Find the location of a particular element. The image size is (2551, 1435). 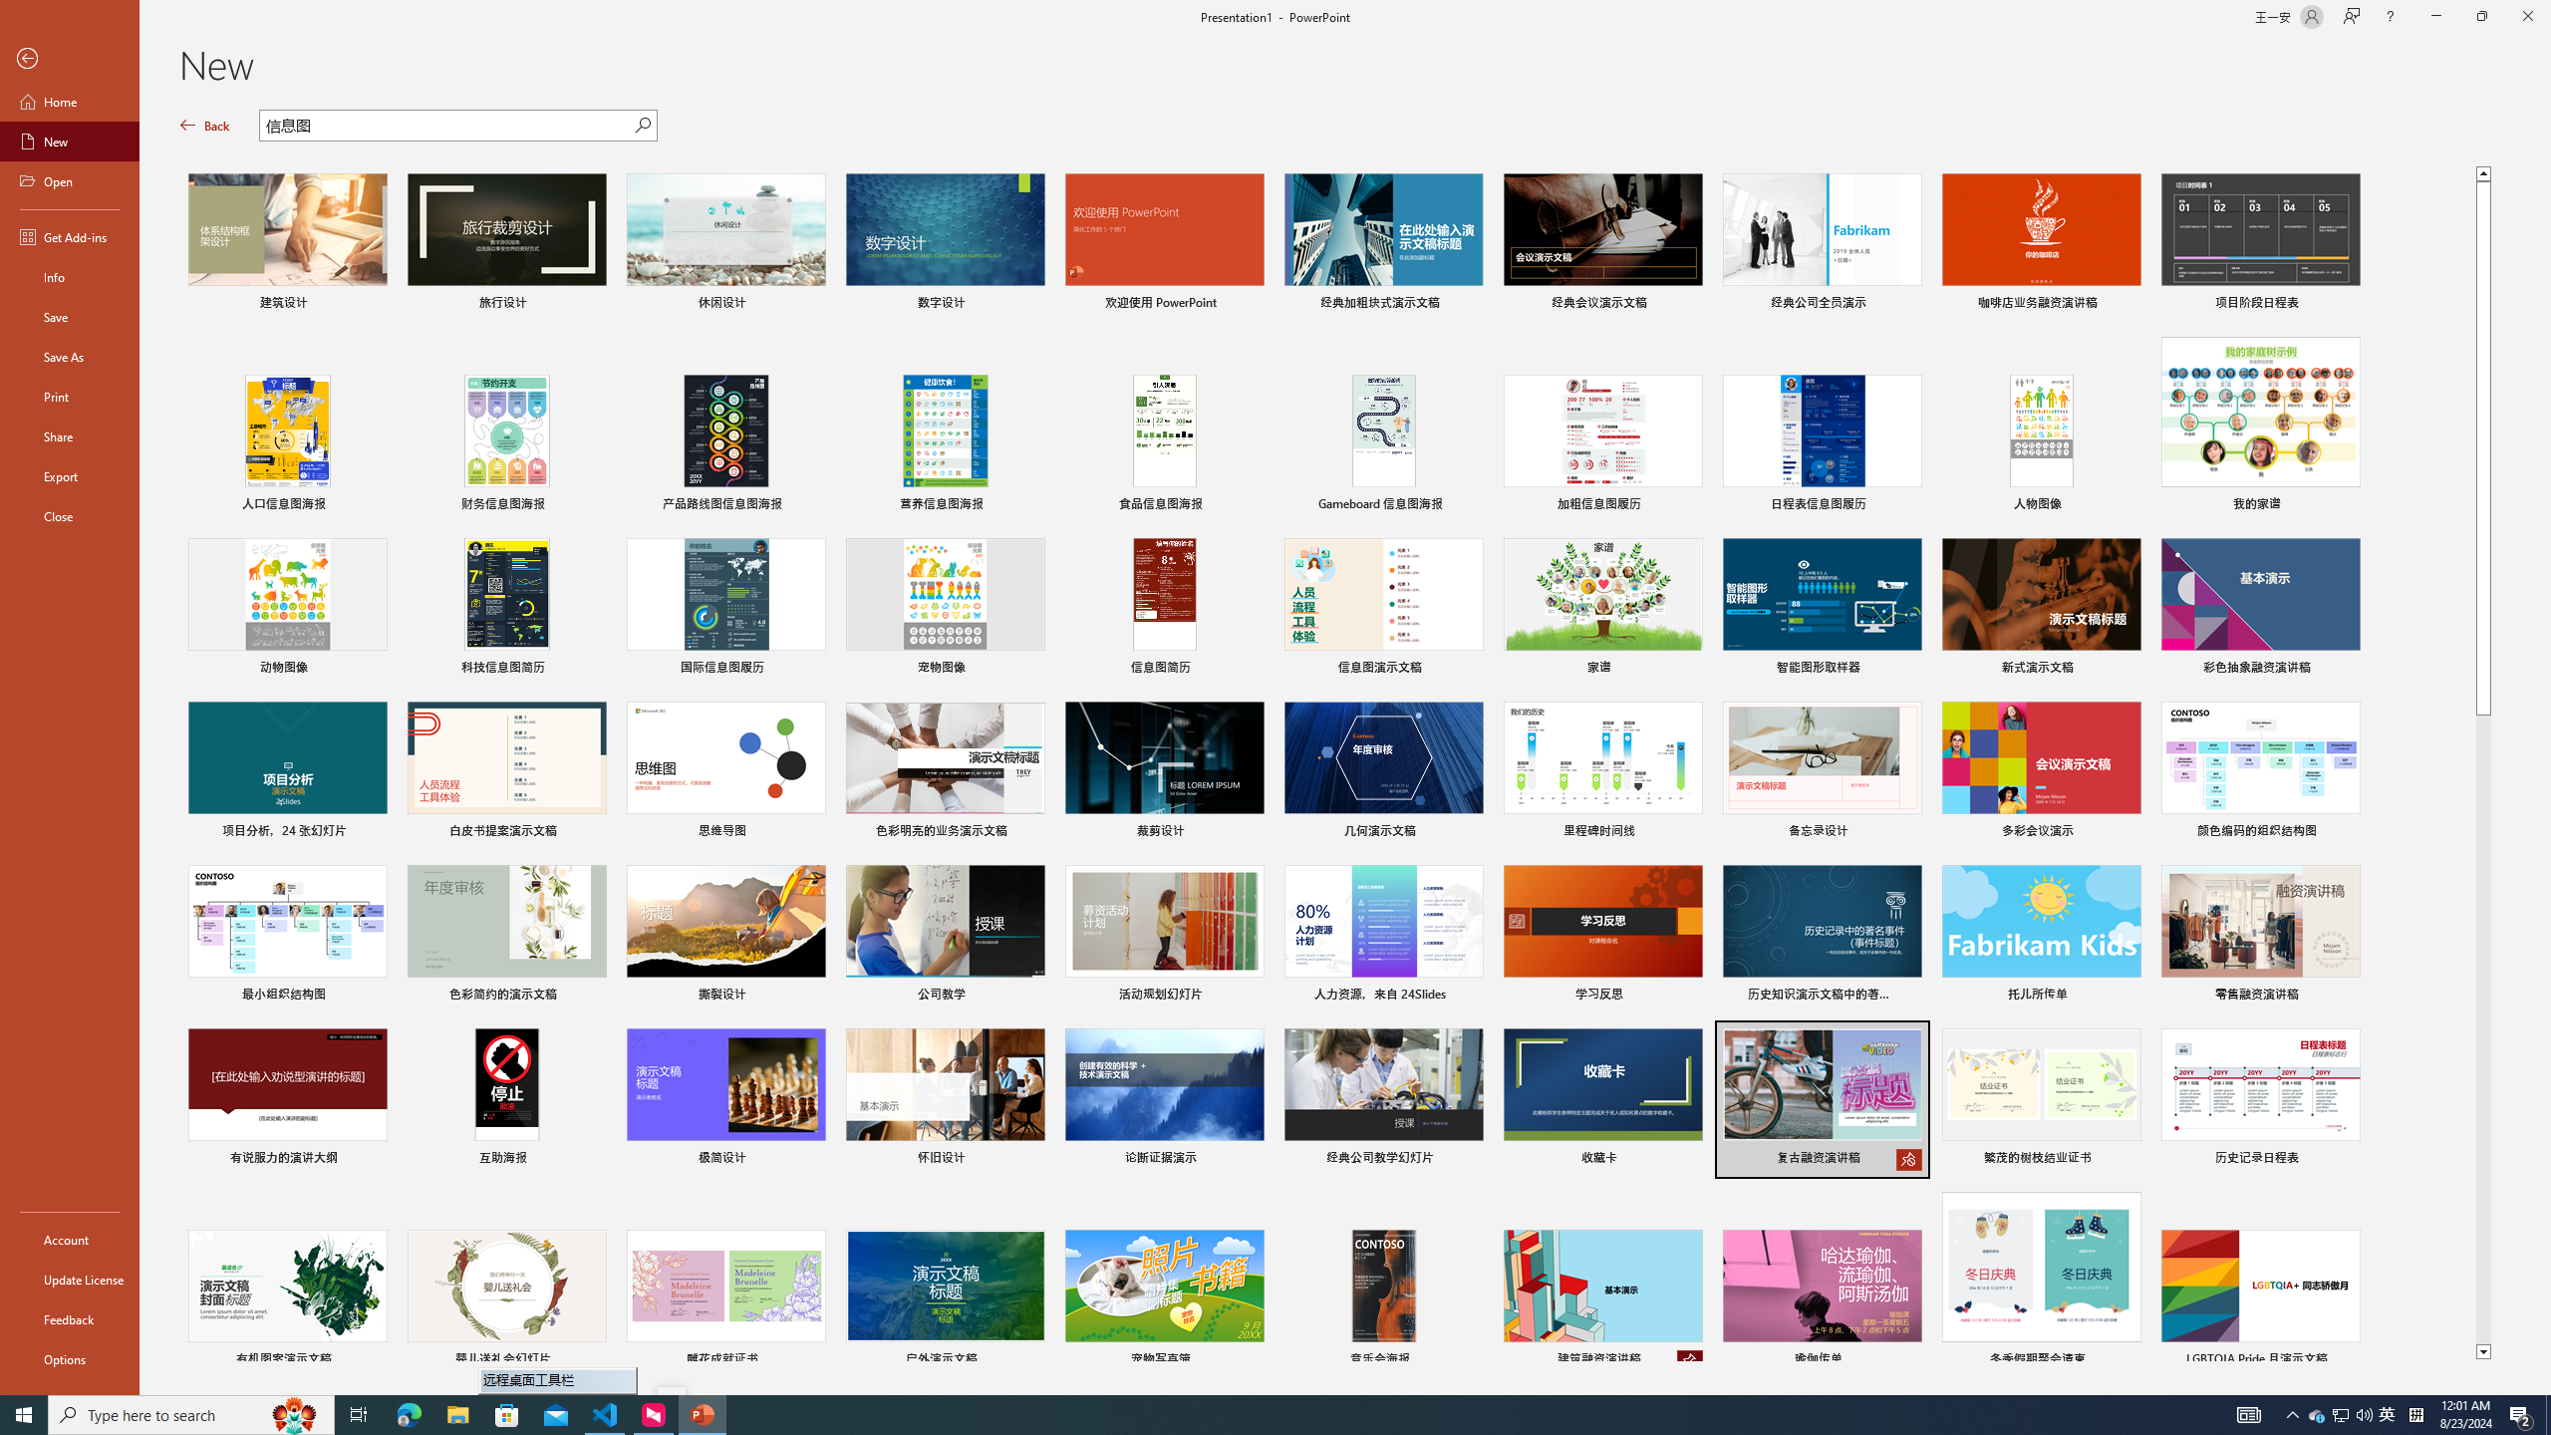

Start searching is located at coordinates (641, 126).